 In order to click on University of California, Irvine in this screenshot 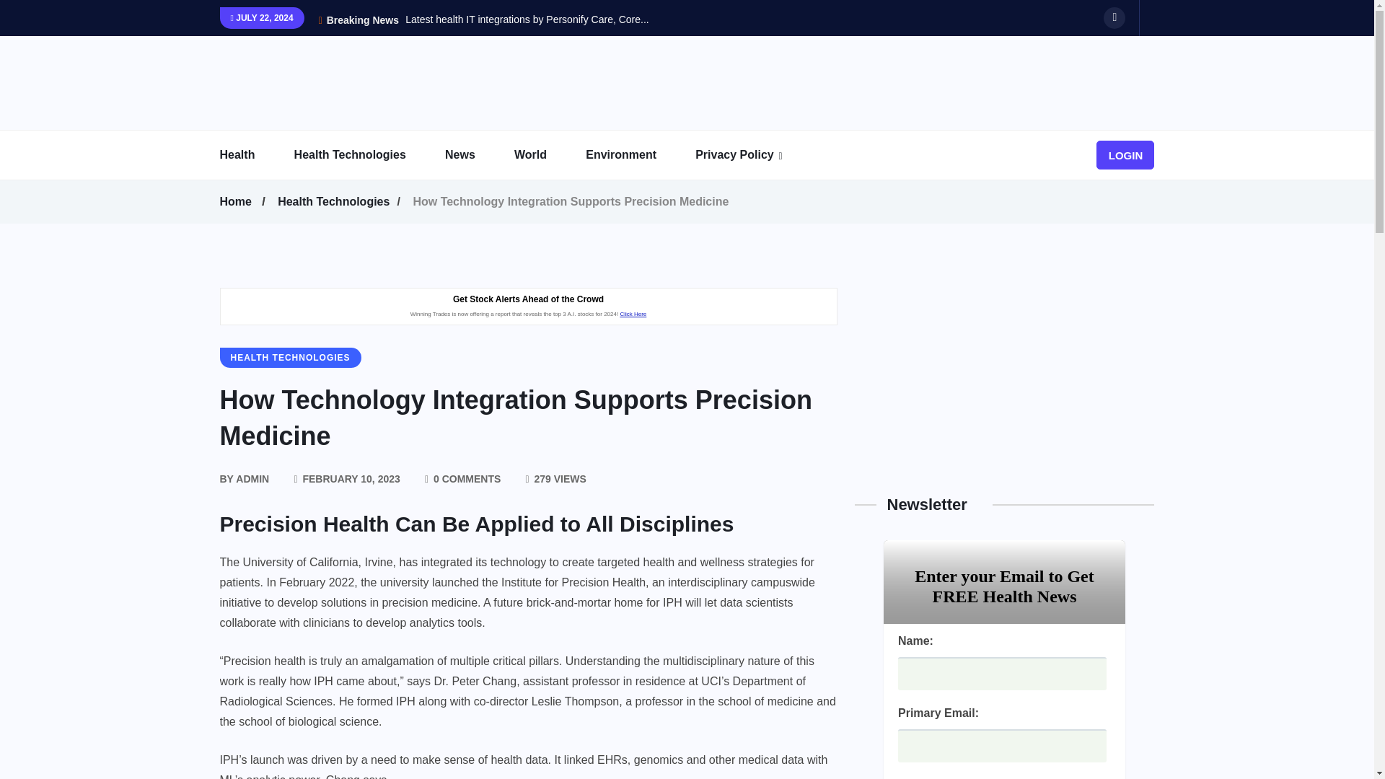, I will do `click(318, 562)`.